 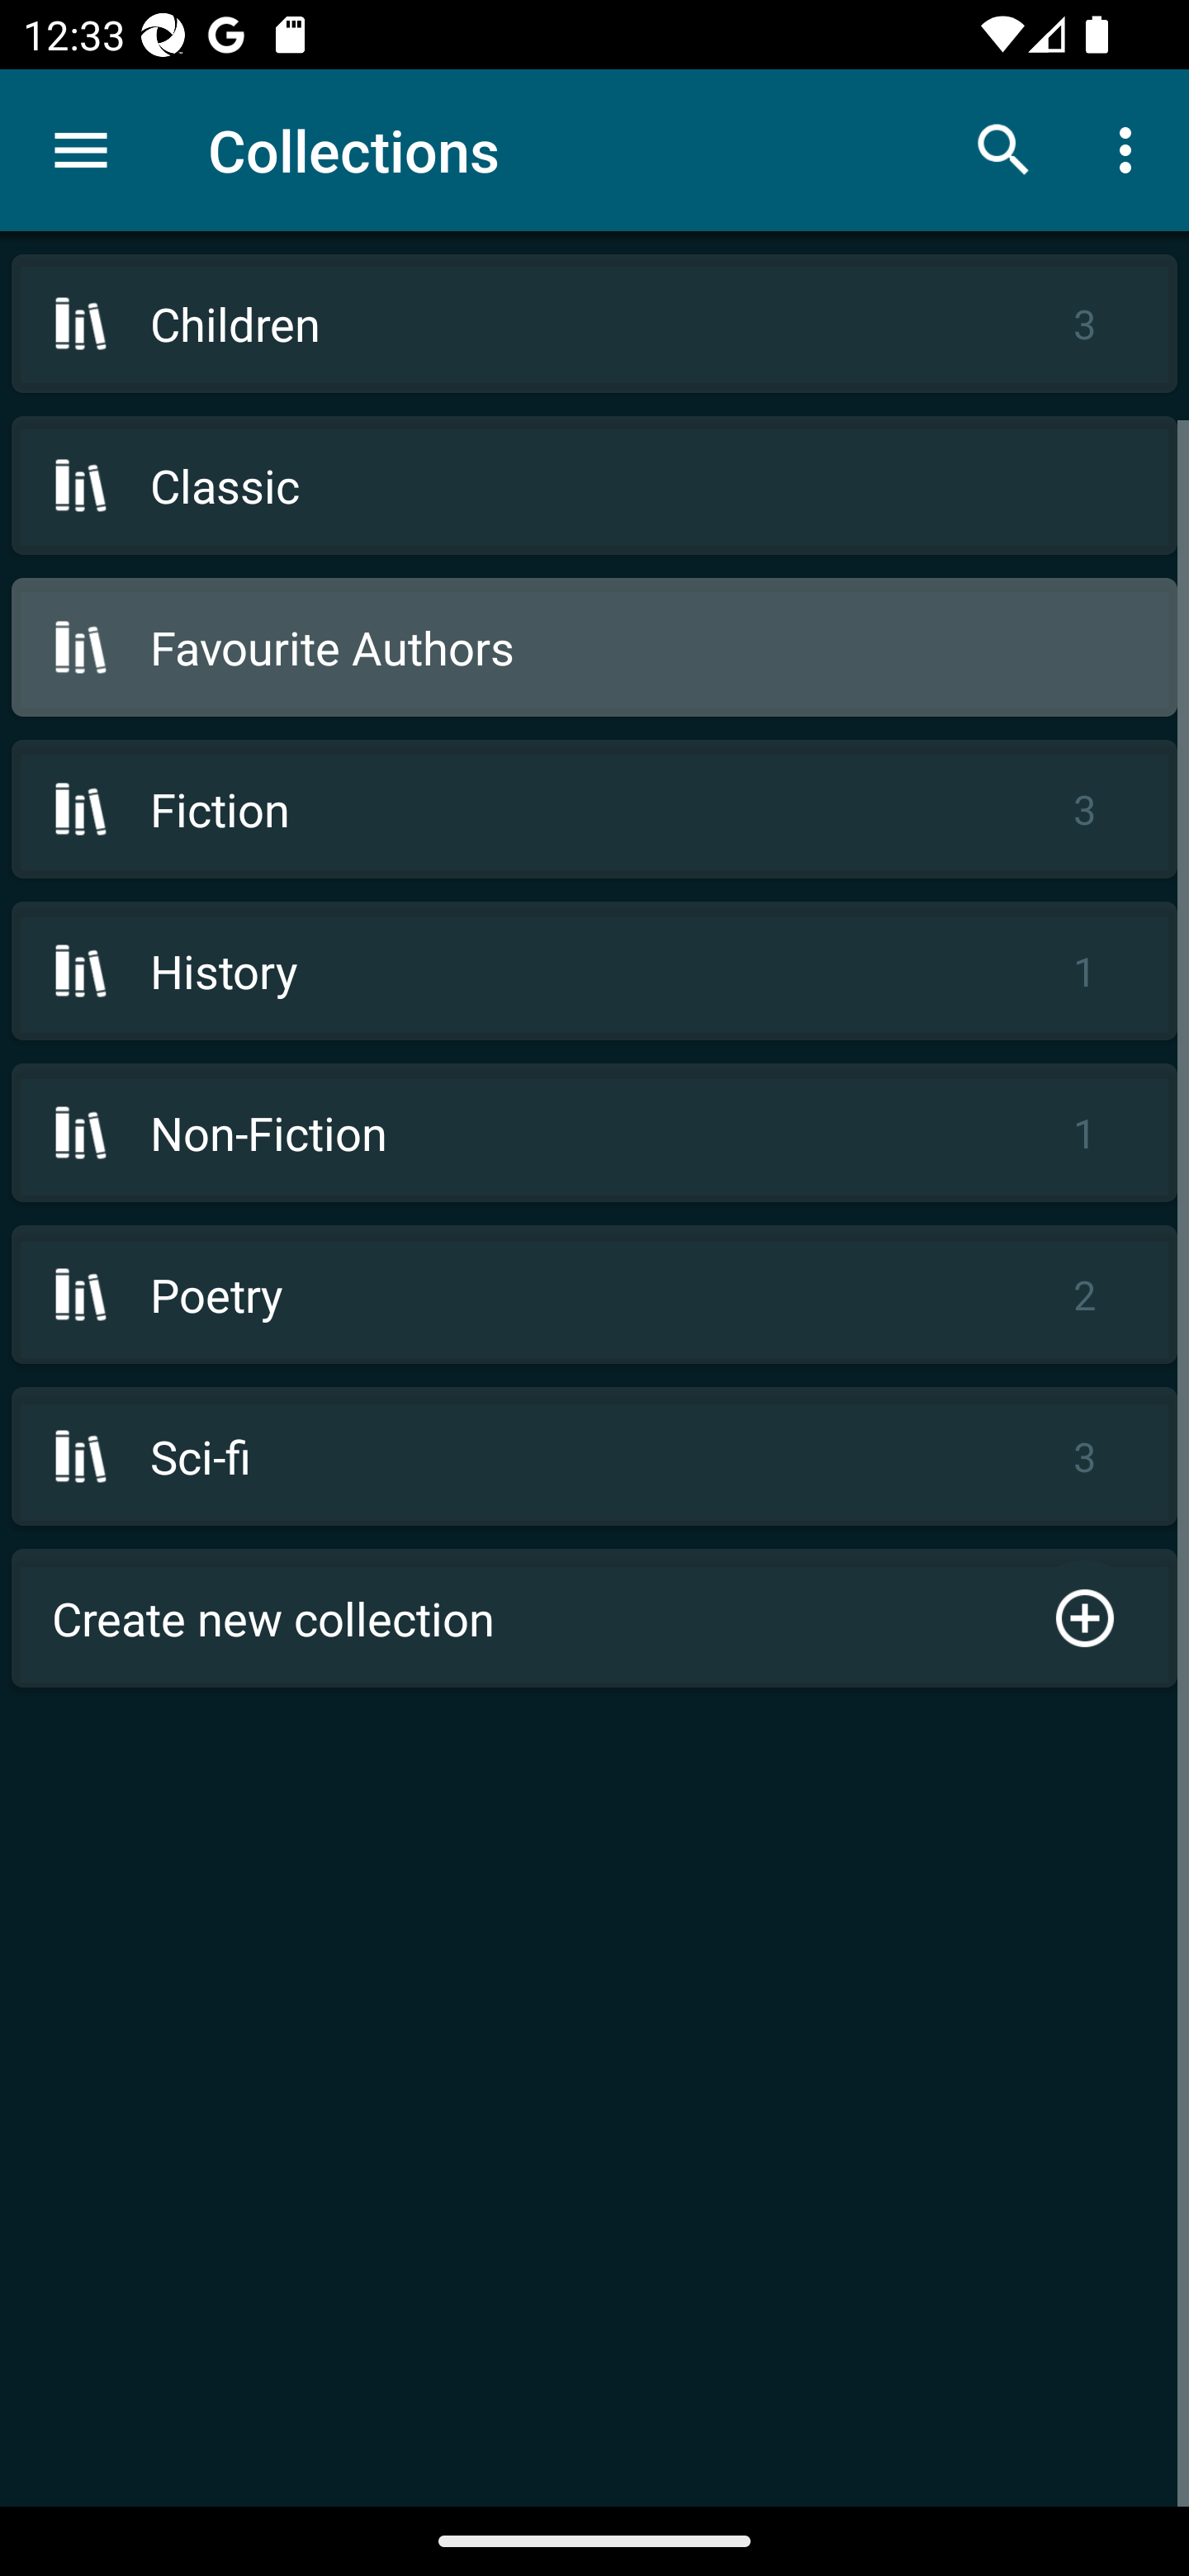 What do you see at coordinates (1004, 149) in the screenshot?
I see `Search books & documents` at bounding box center [1004, 149].